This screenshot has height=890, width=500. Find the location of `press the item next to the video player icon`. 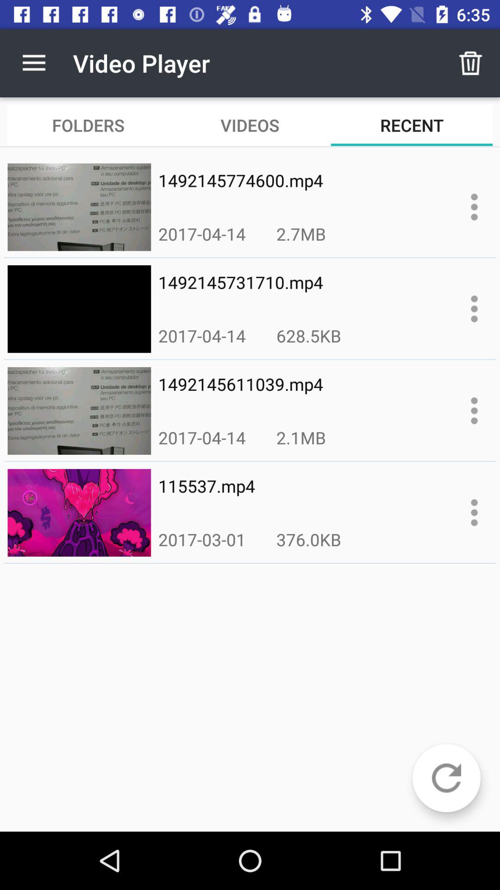

press the item next to the video player icon is located at coordinates (470, 63).